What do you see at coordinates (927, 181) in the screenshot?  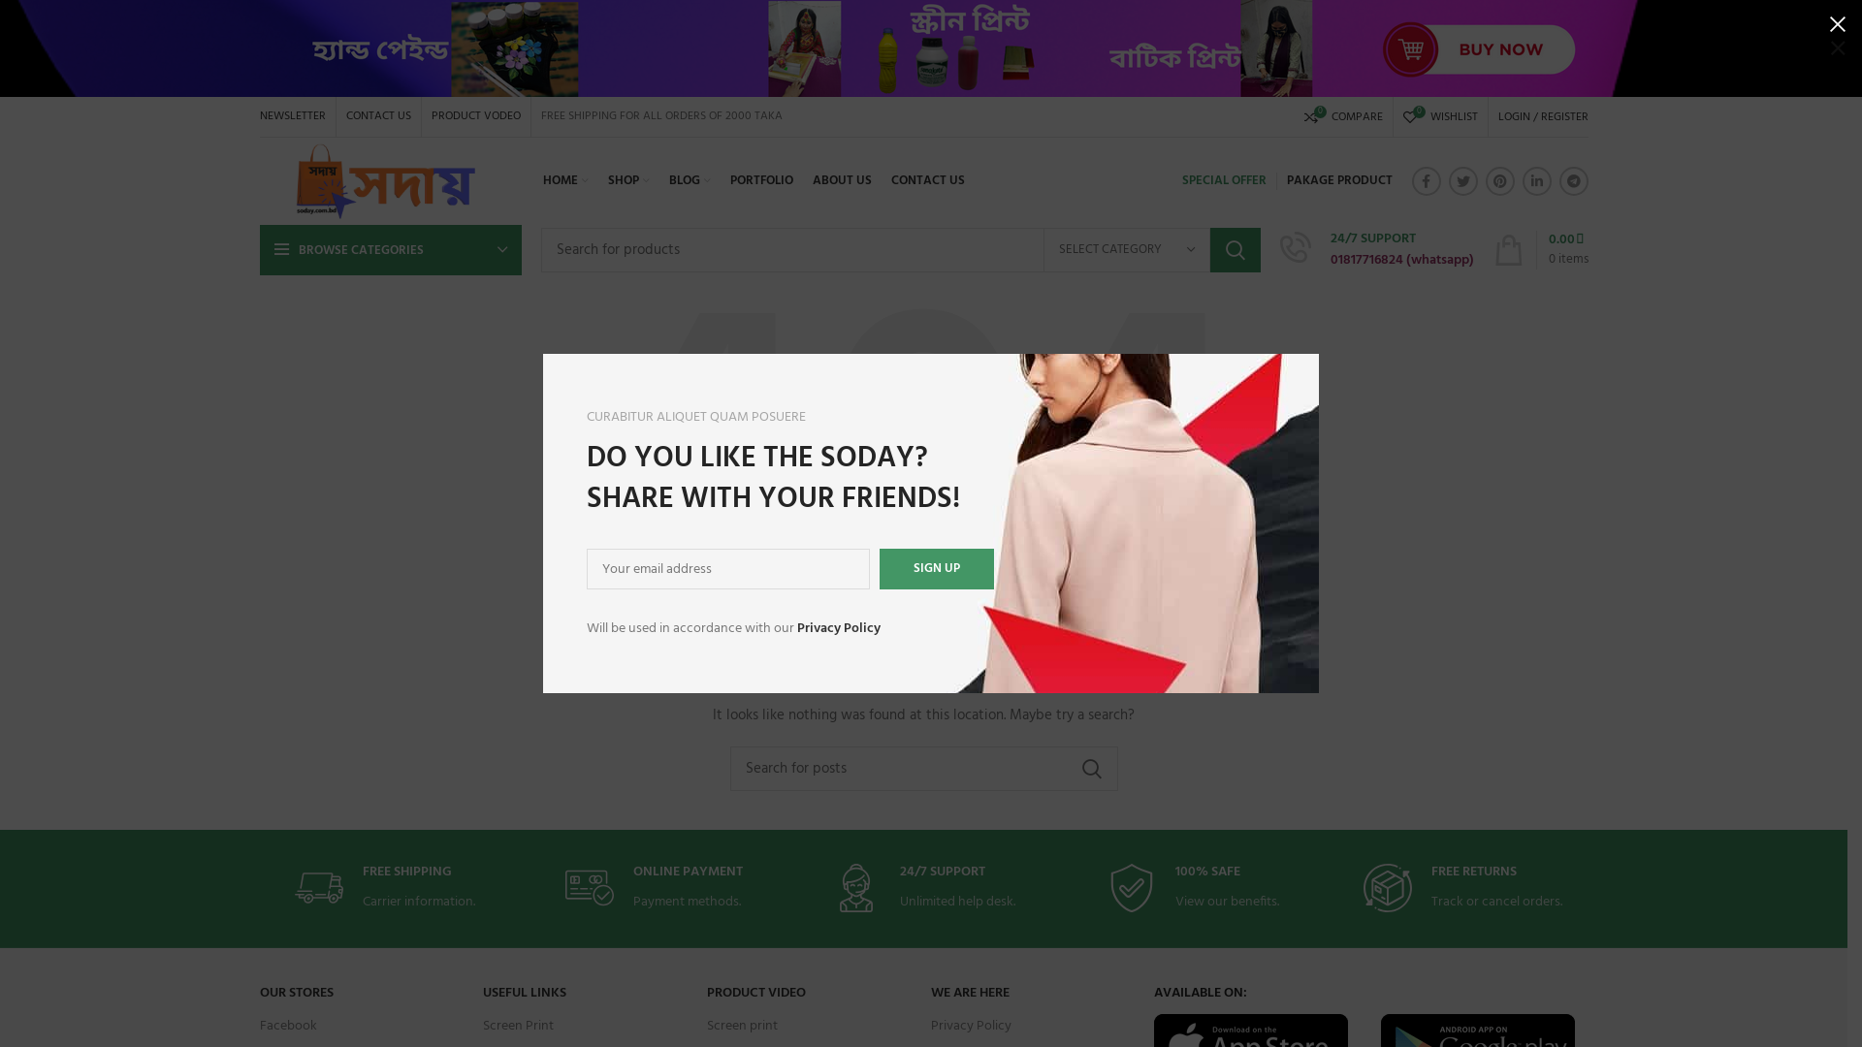 I see `CONTACT US` at bounding box center [927, 181].